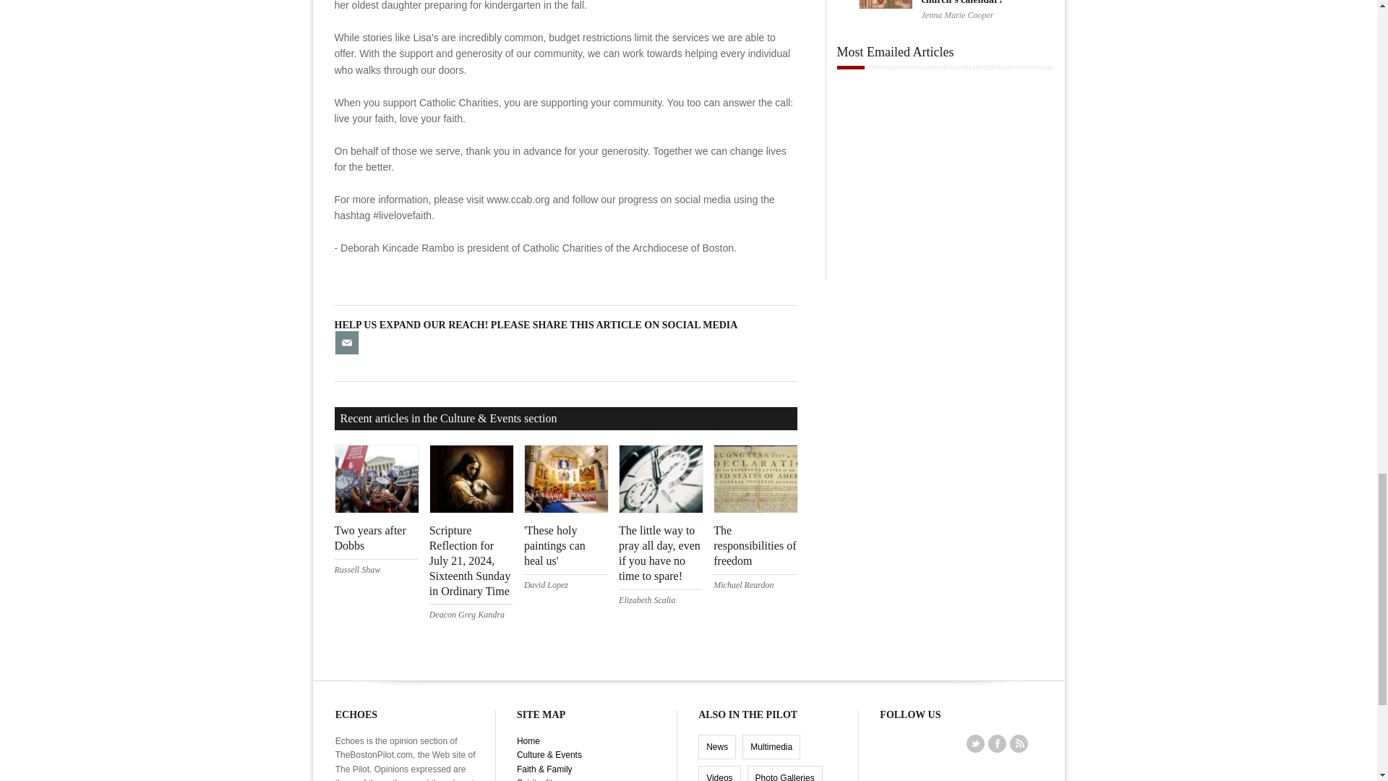  Describe the element at coordinates (369, 537) in the screenshot. I see `Two years after Dobbs` at that location.